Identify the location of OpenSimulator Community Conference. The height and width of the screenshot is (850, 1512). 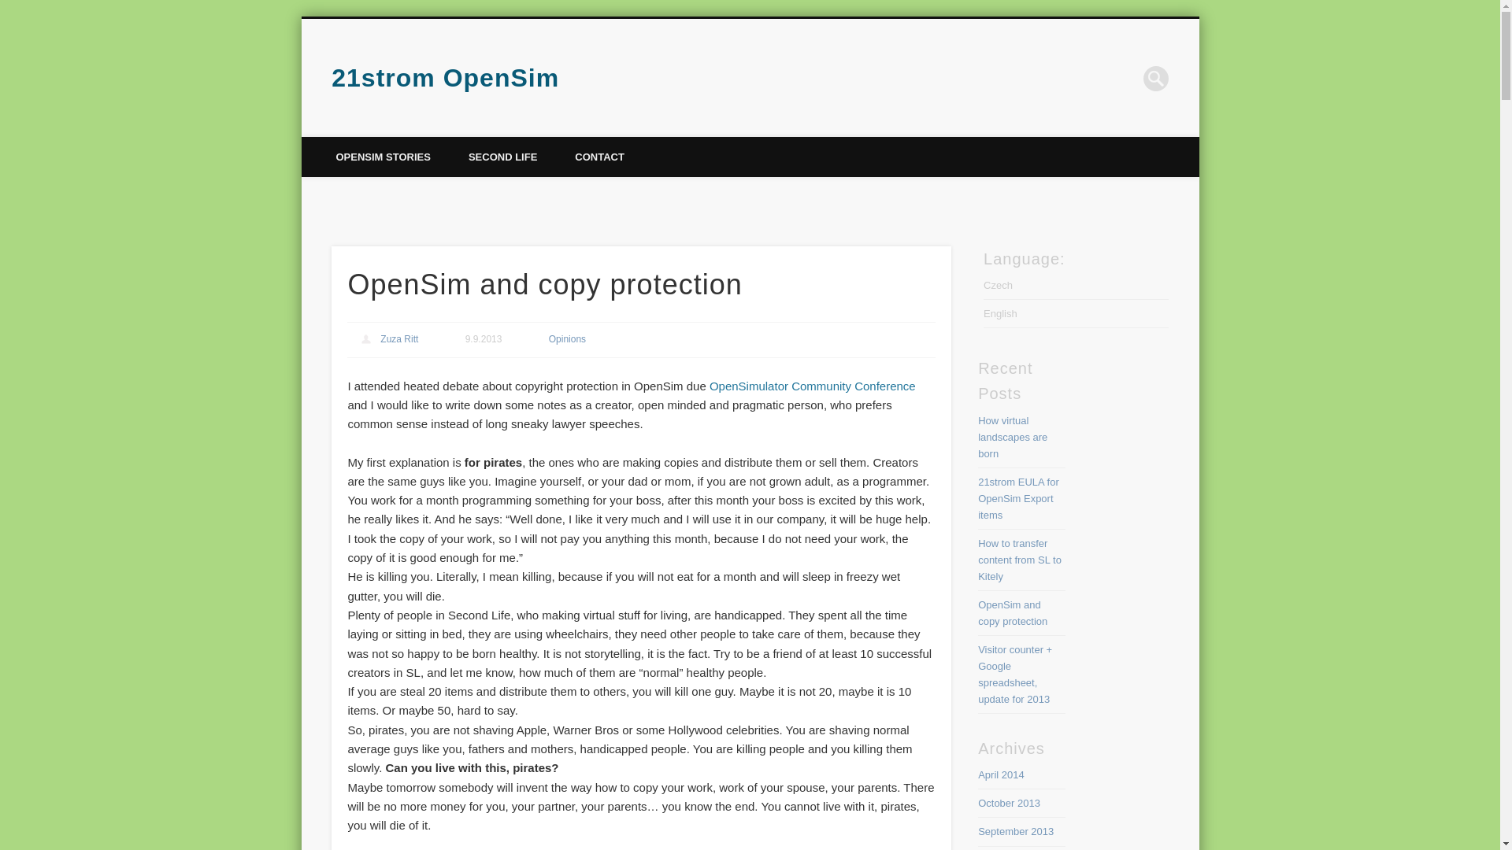
(813, 386).